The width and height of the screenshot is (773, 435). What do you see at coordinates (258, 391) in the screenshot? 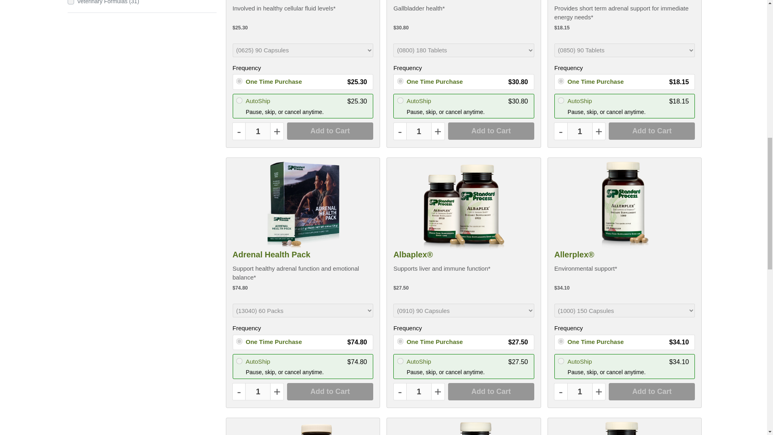
I see `1` at bounding box center [258, 391].